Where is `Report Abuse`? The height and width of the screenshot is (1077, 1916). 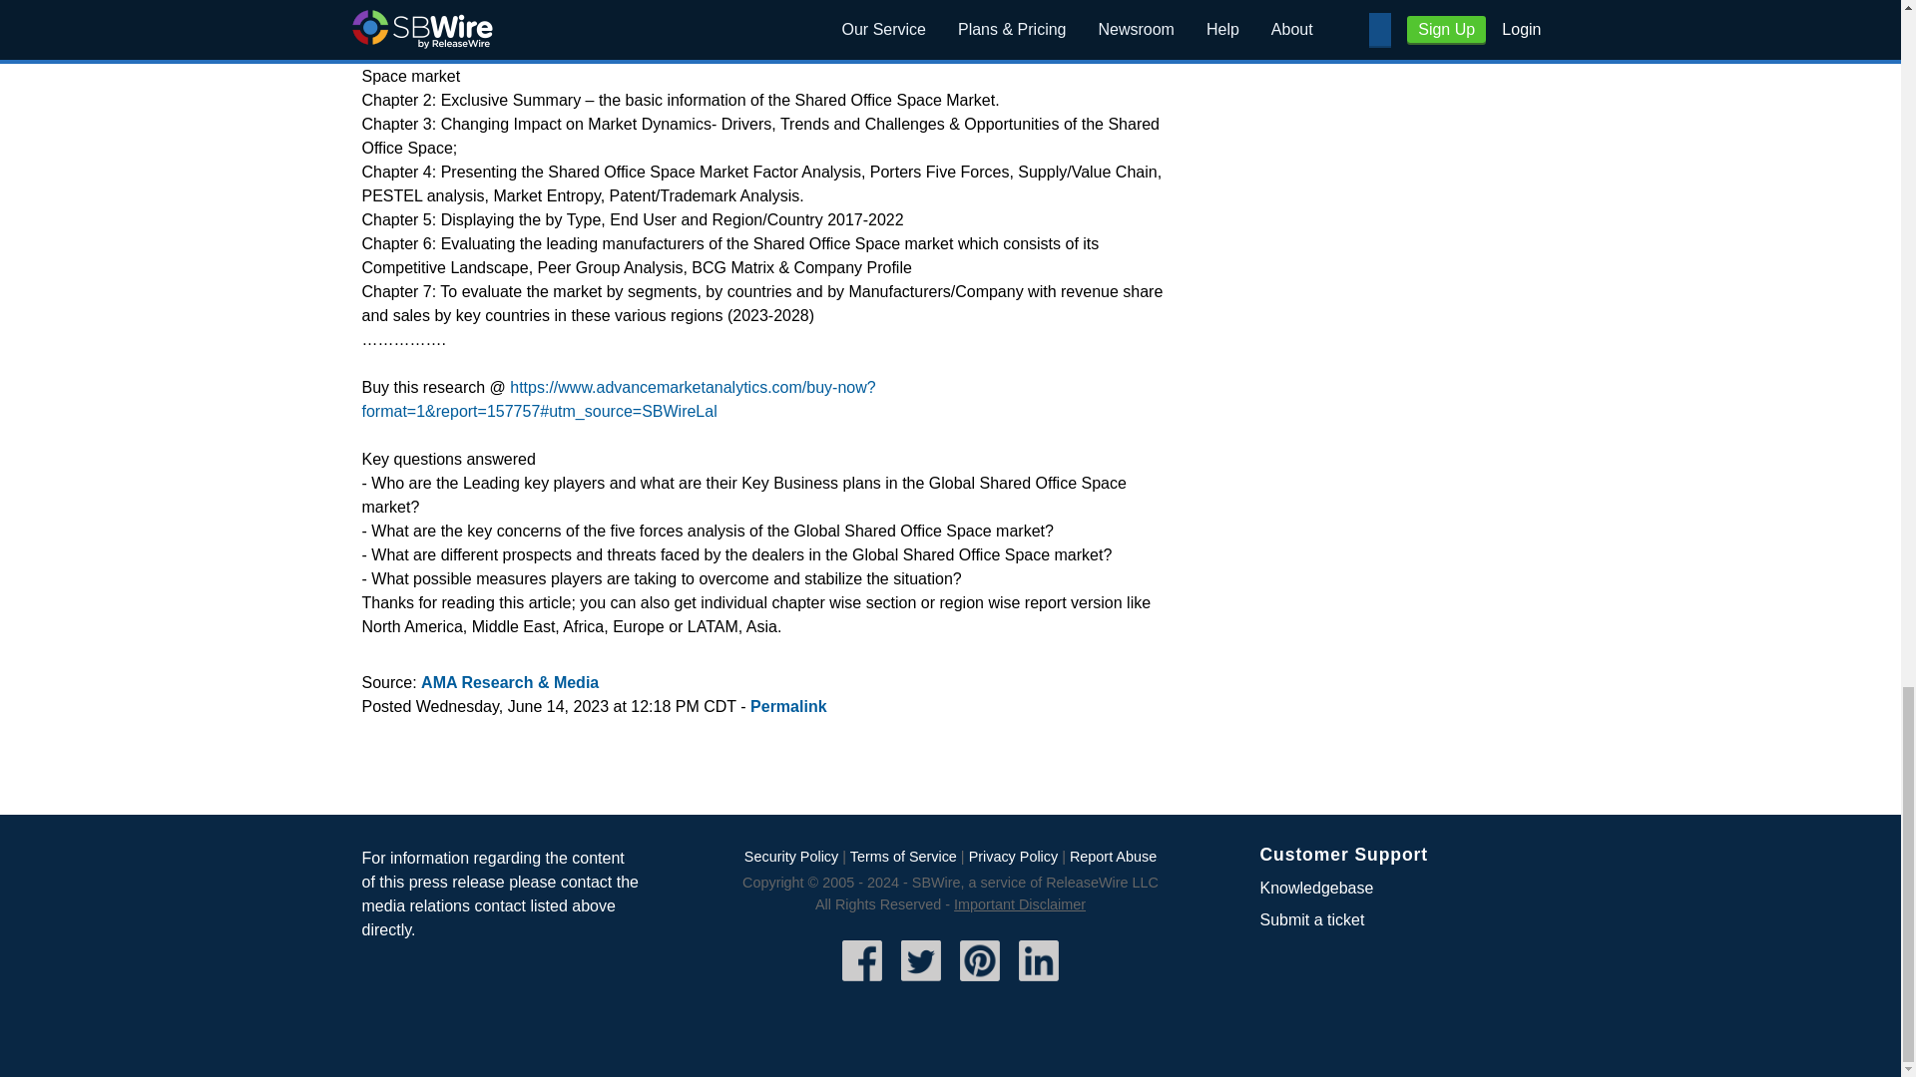
Report Abuse is located at coordinates (1113, 857).